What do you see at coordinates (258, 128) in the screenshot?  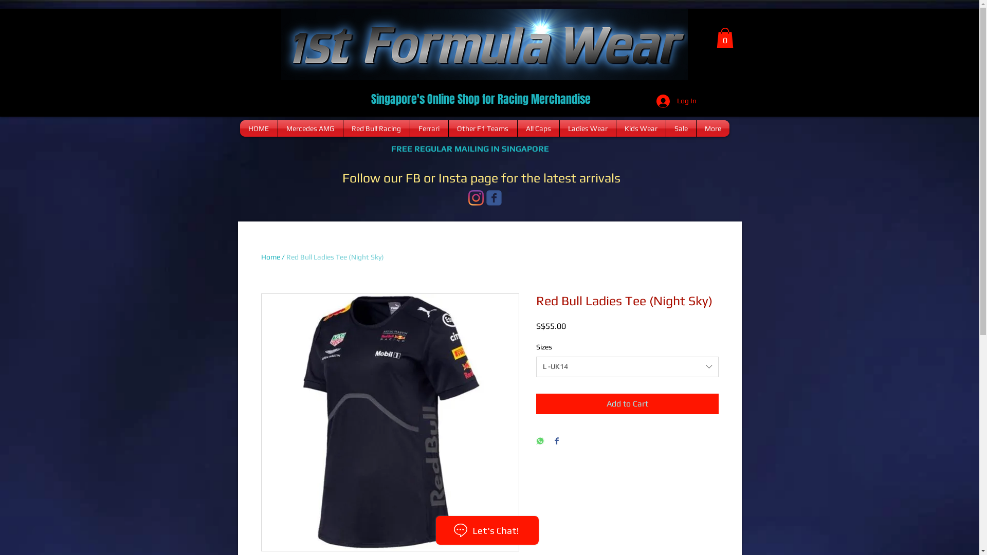 I see `HOME` at bounding box center [258, 128].